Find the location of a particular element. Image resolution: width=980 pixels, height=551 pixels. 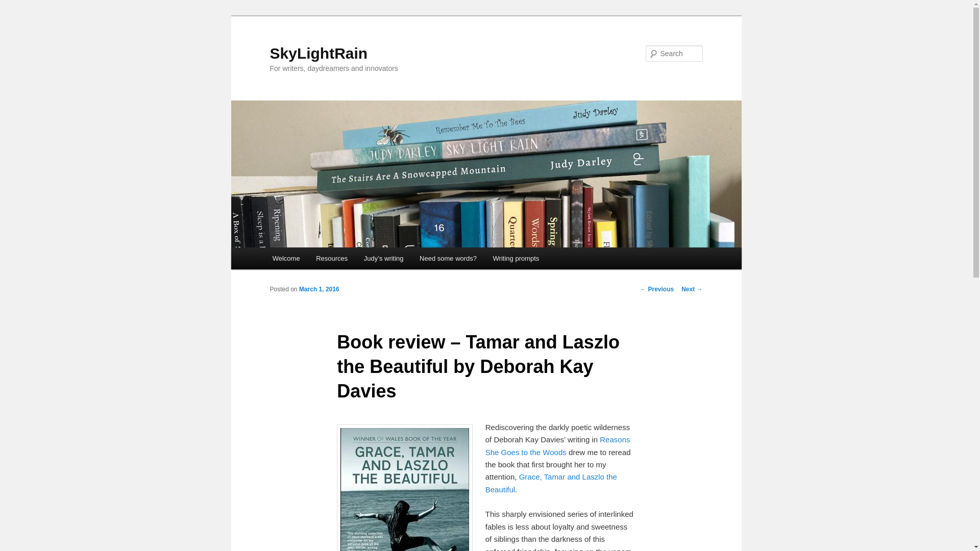

Writing prompts is located at coordinates (516, 258).